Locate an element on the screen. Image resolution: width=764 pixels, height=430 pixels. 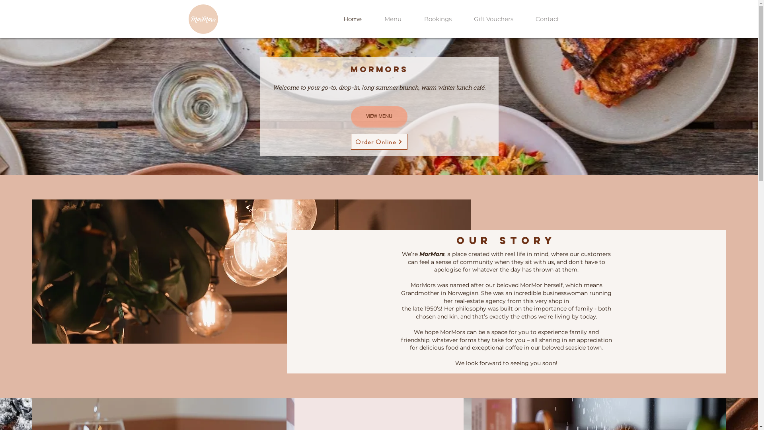
VIEW MENU is located at coordinates (379, 116).